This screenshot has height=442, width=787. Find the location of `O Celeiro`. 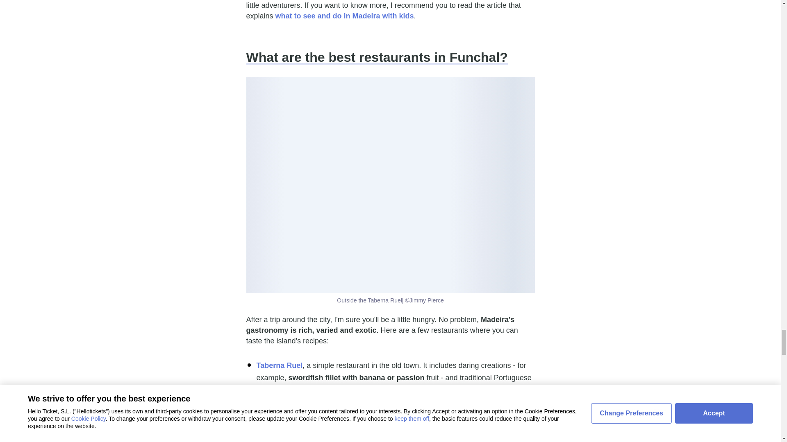

O Celeiro is located at coordinates (273, 405).